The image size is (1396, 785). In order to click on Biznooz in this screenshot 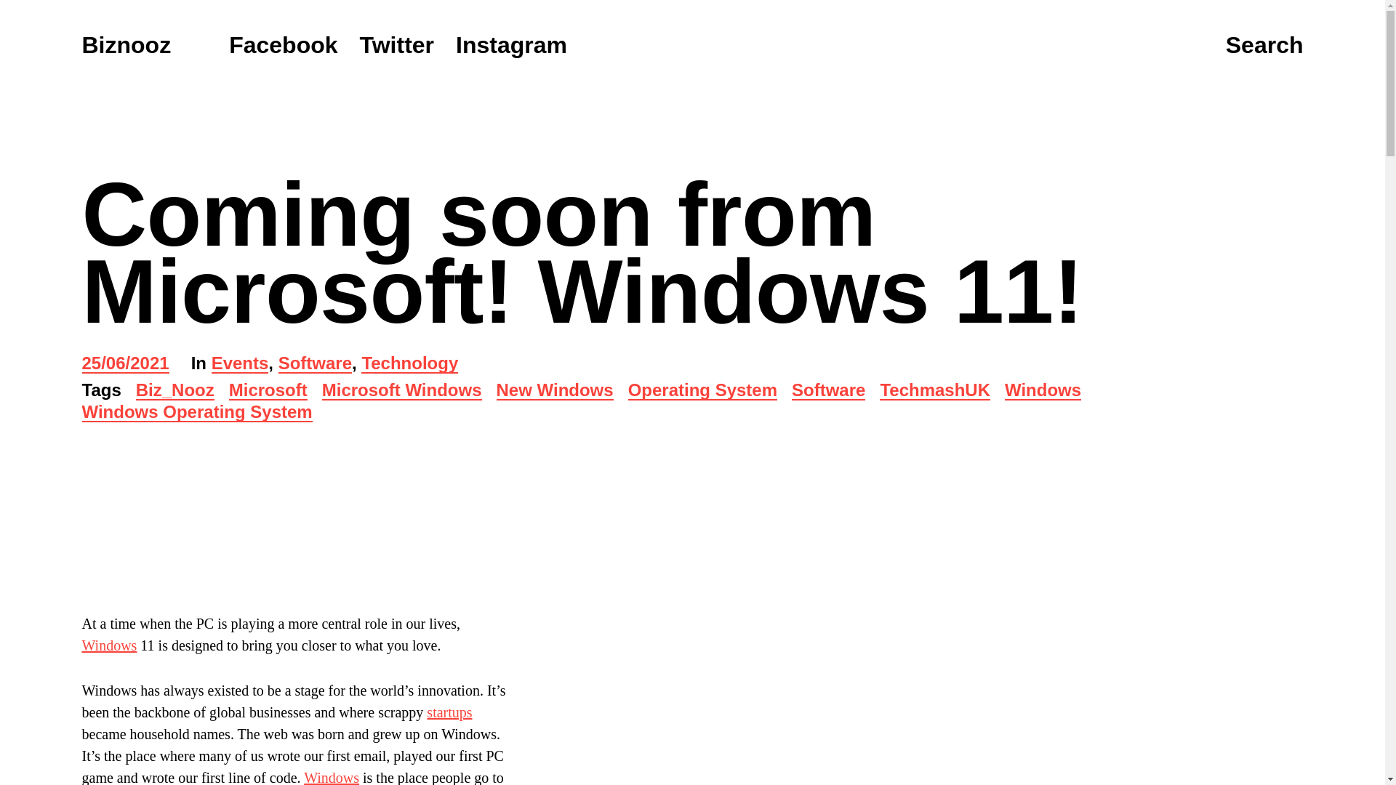, I will do `click(125, 45)`.